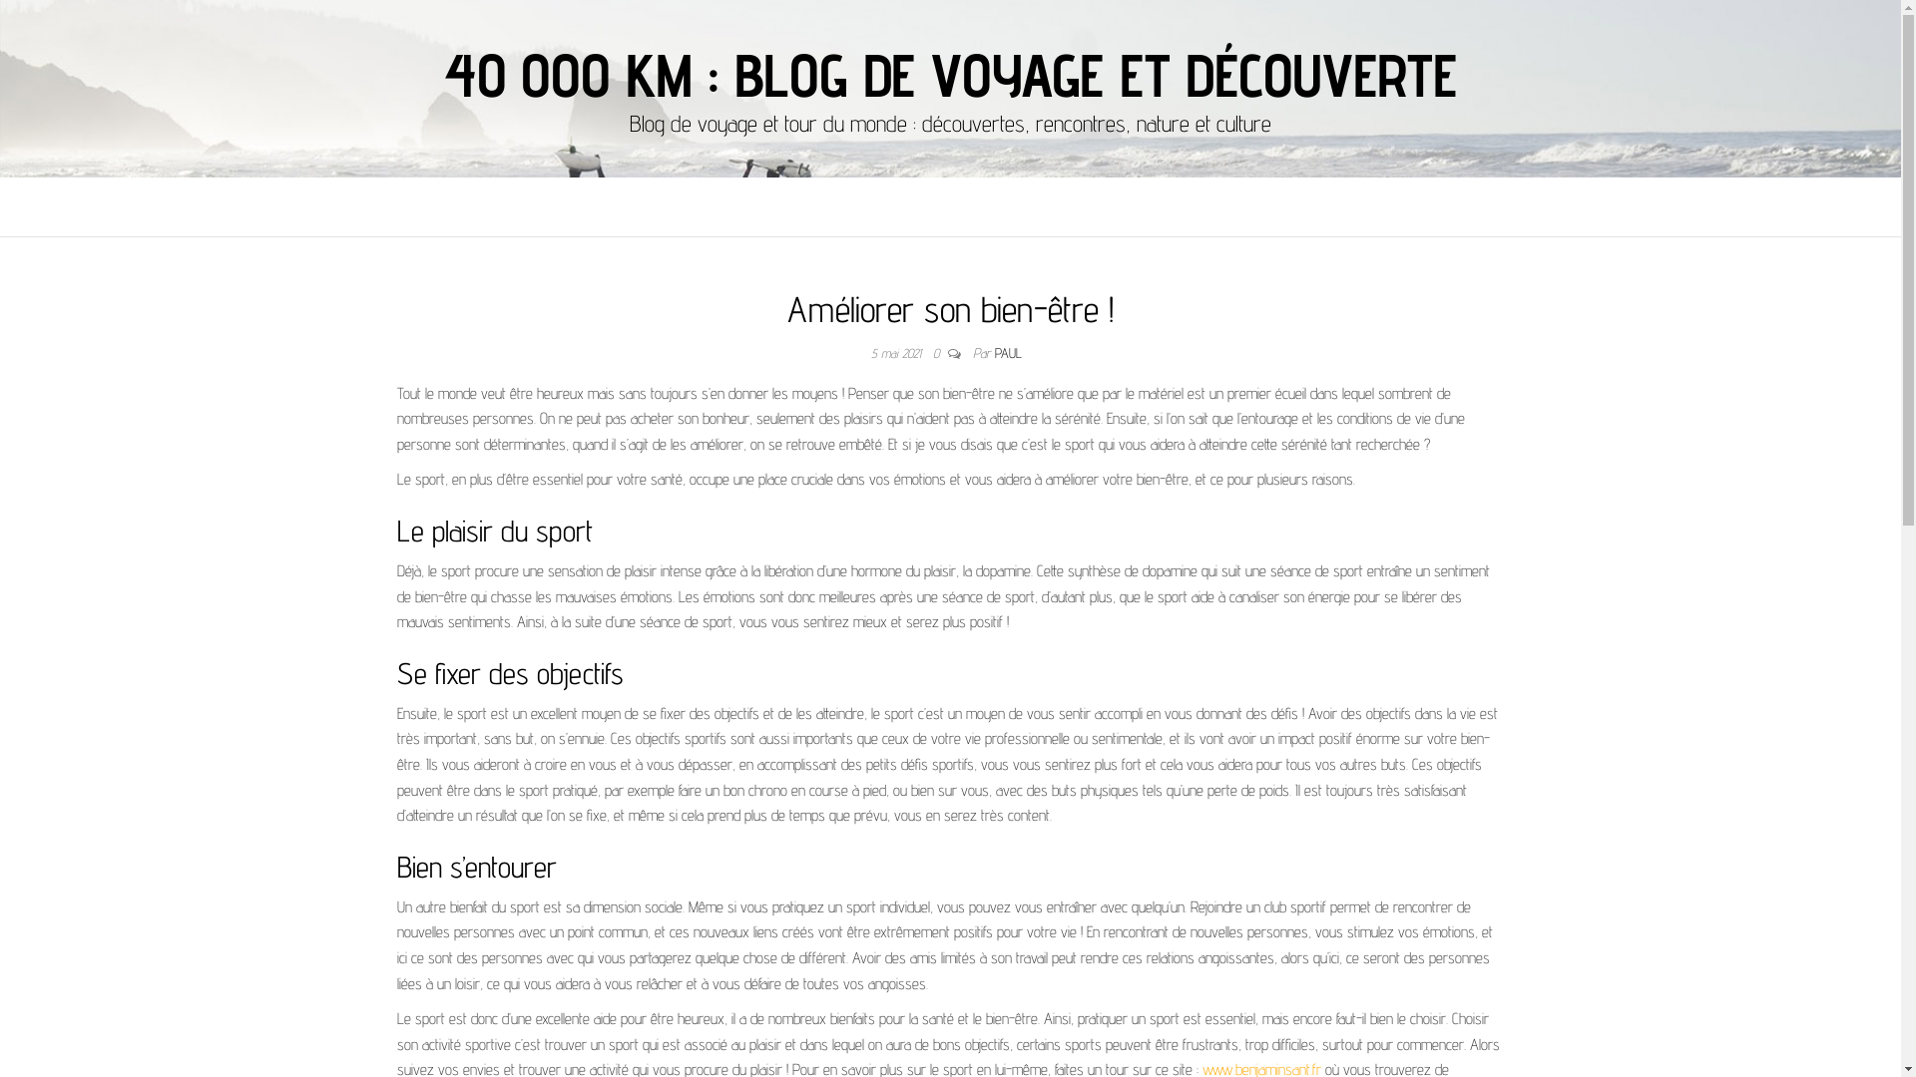 This screenshot has height=1077, width=1916. I want to click on PAUL, so click(1008, 353).